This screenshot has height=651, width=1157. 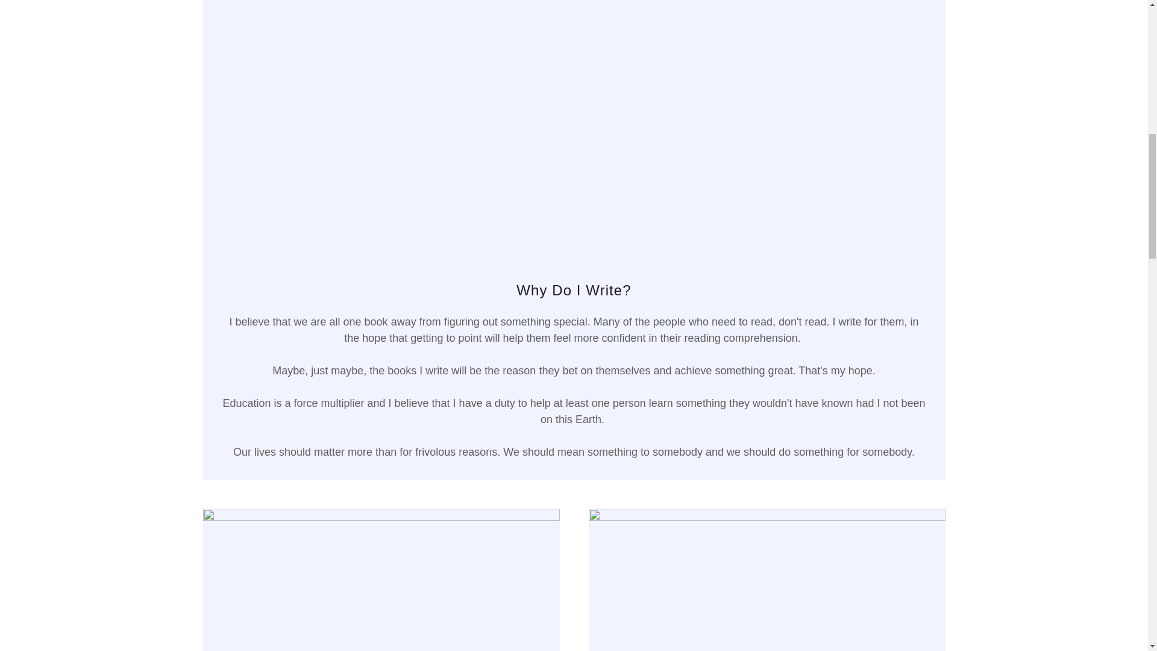 I want to click on ACCEPT, so click(x=1012, y=258).